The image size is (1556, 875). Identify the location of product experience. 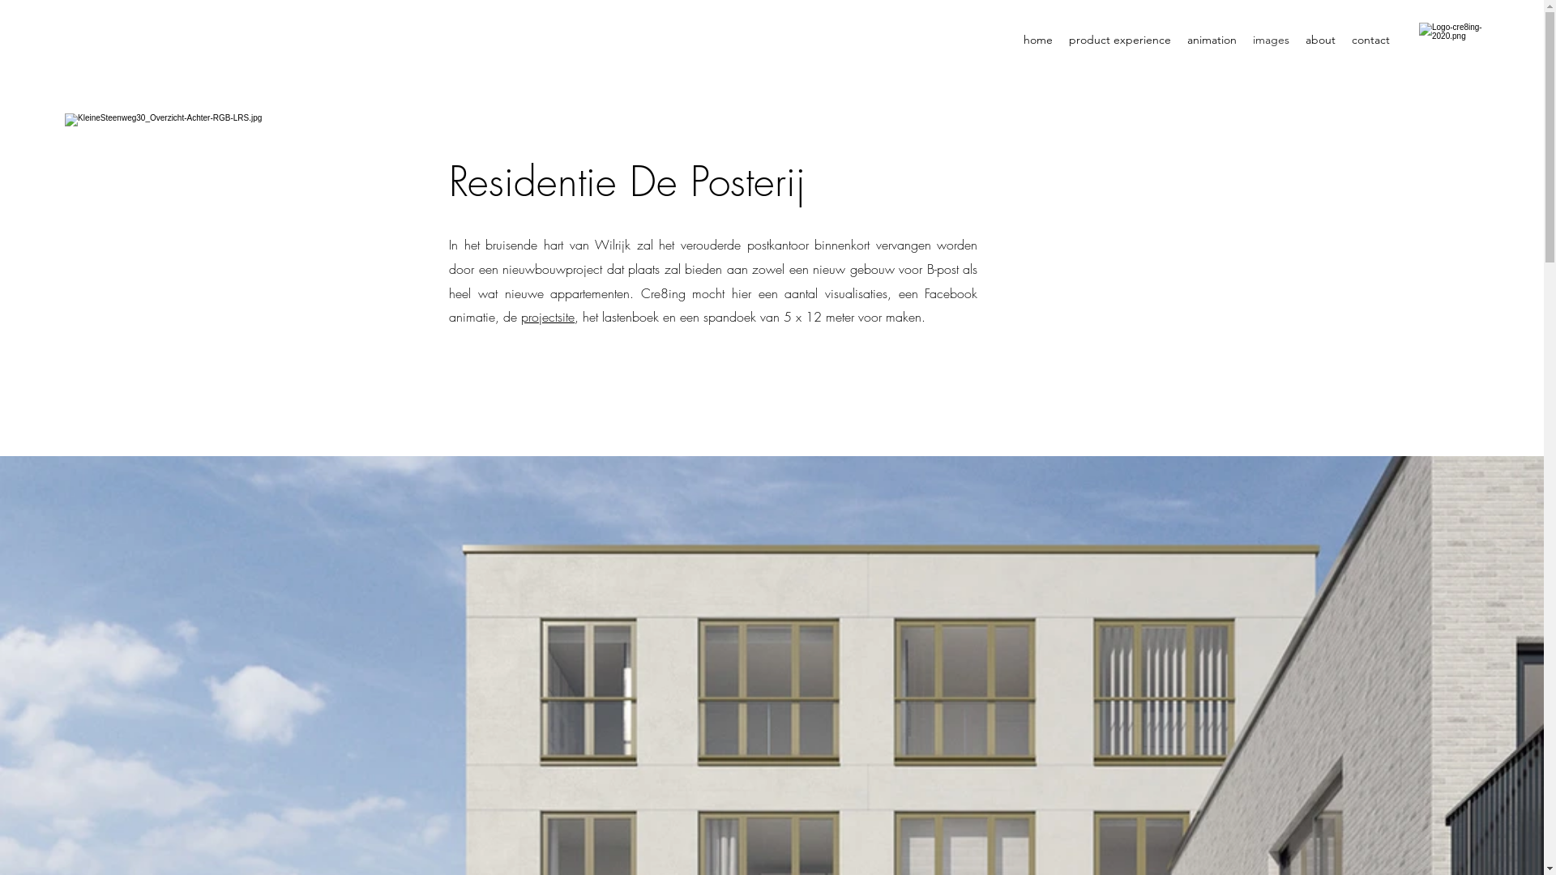
(1120, 40).